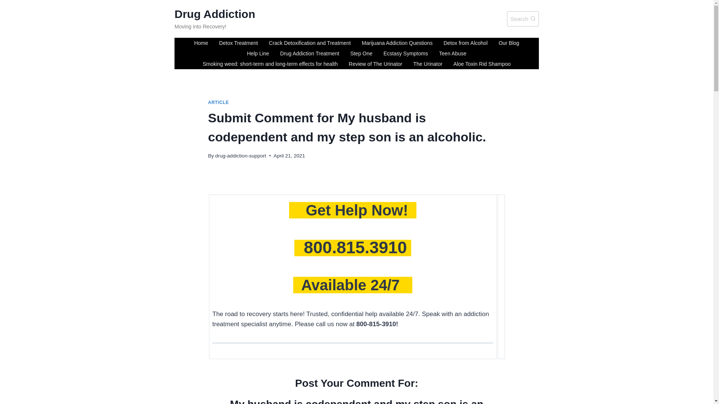 The image size is (719, 404). Describe the element at coordinates (361, 53) in the screenshot. I see `Step One` at that location.